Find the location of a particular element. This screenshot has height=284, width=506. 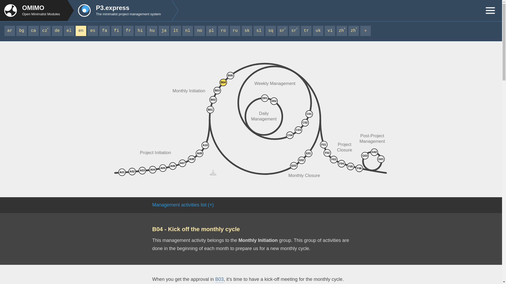

fr is located at coordinates (128, 31).